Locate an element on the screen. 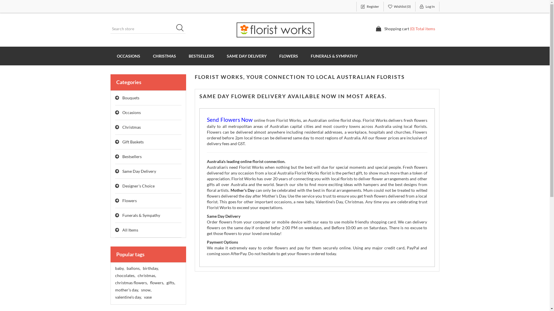 The width and height of the screenshot is (554, 311). birthday, is located at coordinates (150, 268).